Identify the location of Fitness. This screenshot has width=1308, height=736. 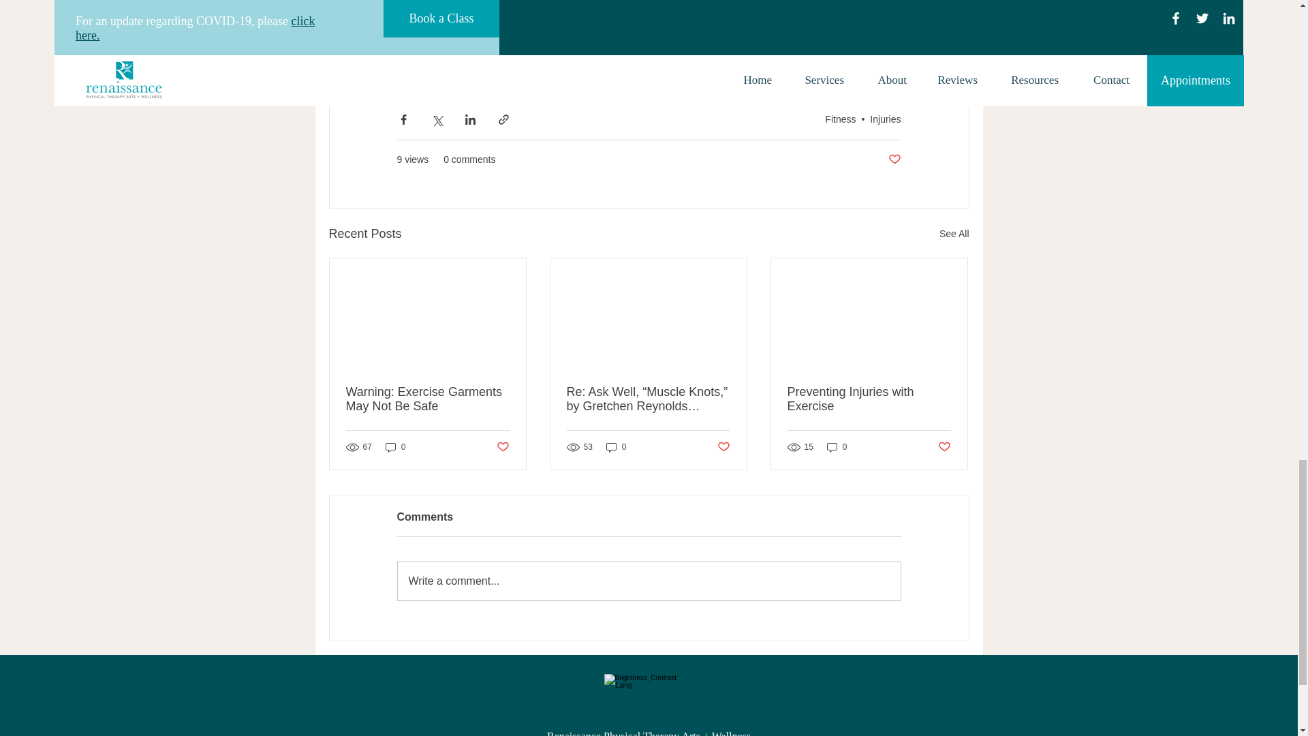
(840, 119).